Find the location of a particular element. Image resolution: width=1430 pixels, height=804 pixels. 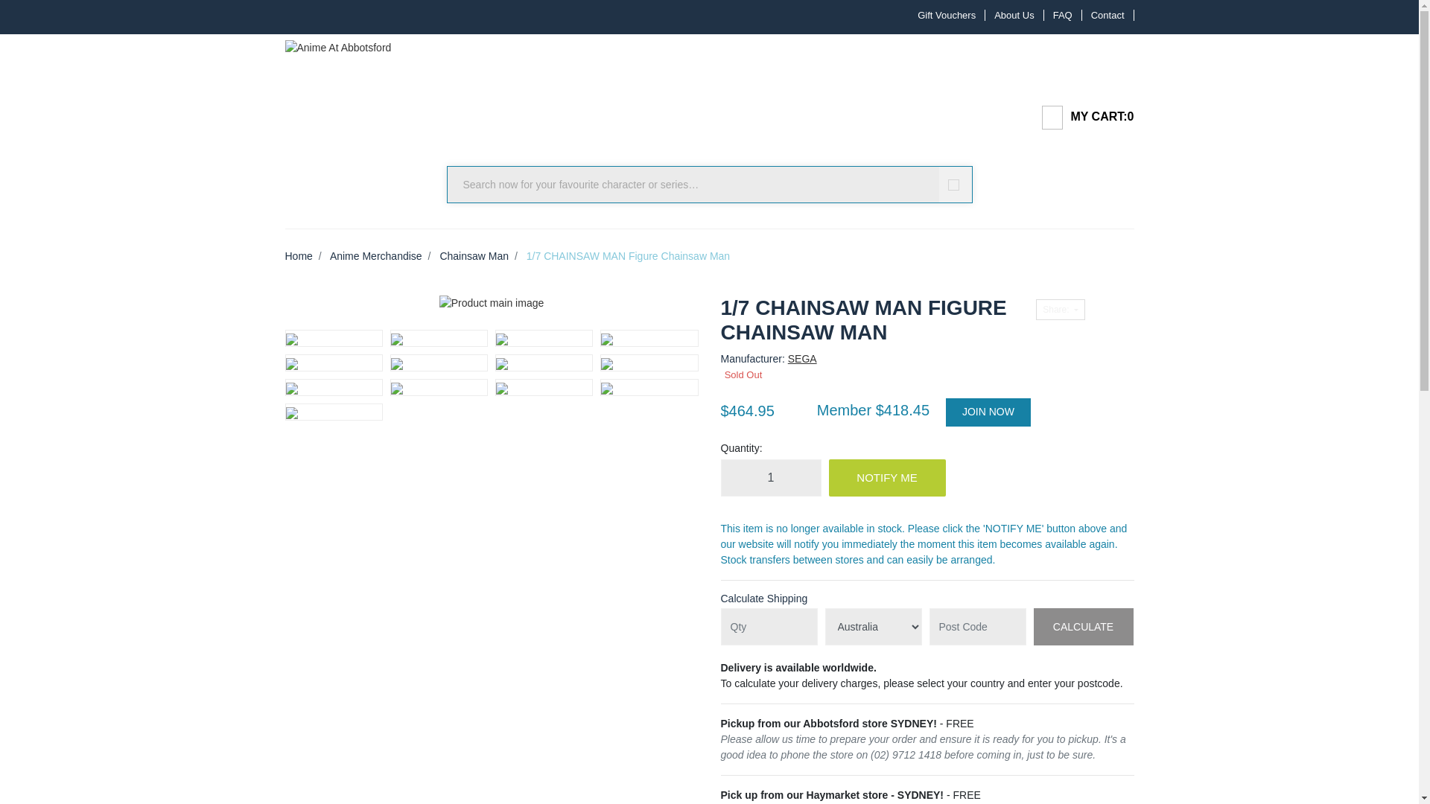

Calculate is located at coordinates (1084, 627).